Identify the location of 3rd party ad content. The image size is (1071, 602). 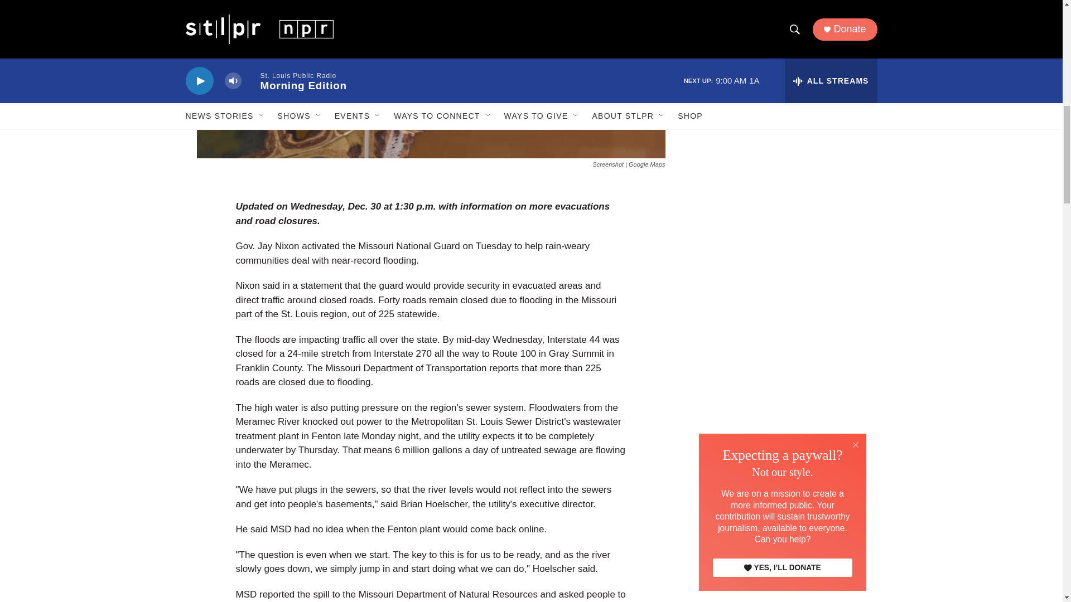
(781, 61).